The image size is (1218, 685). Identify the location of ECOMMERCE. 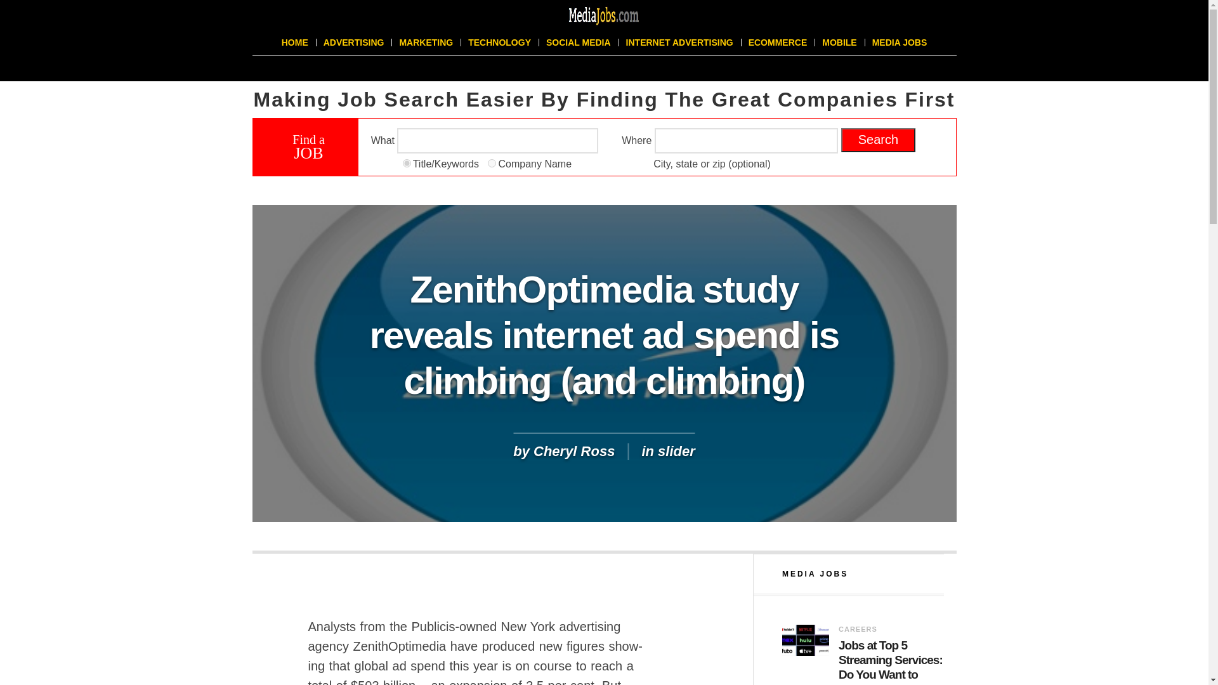
(778, 42).